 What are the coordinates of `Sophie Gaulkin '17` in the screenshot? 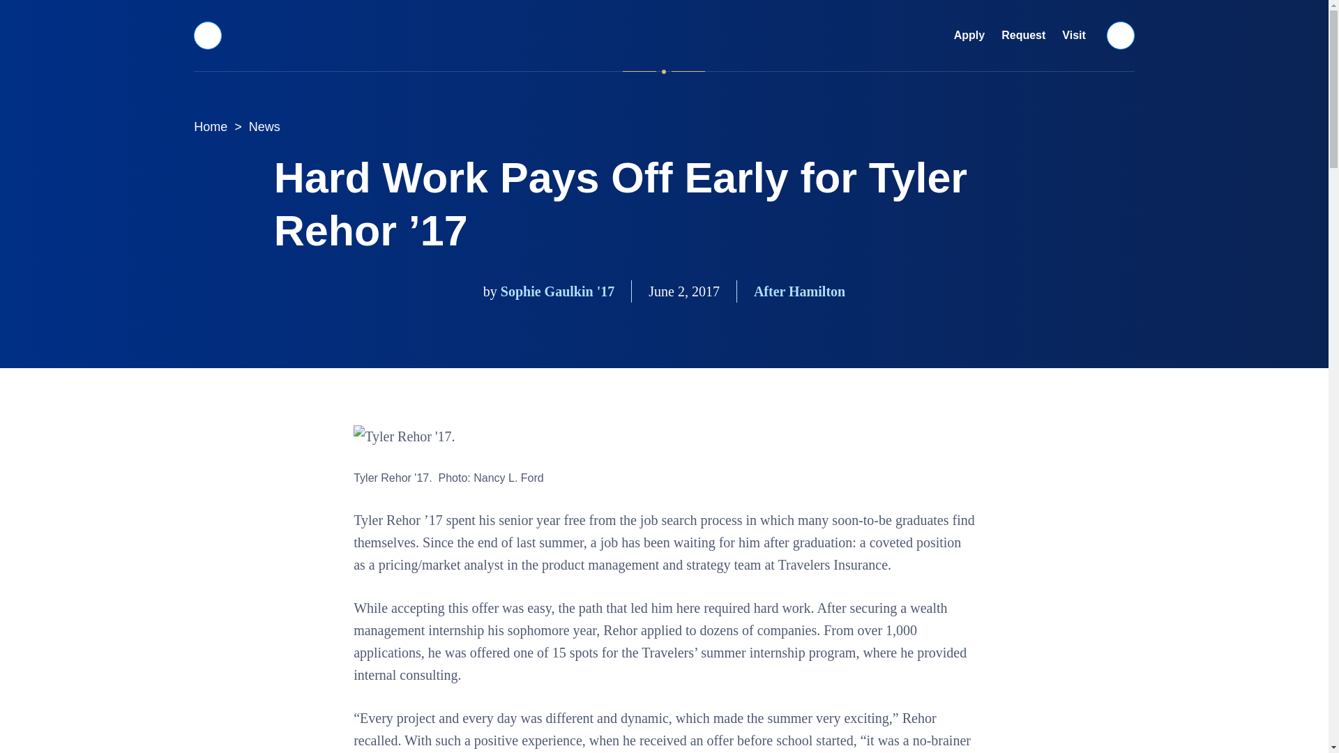 It's located at (558, 291).